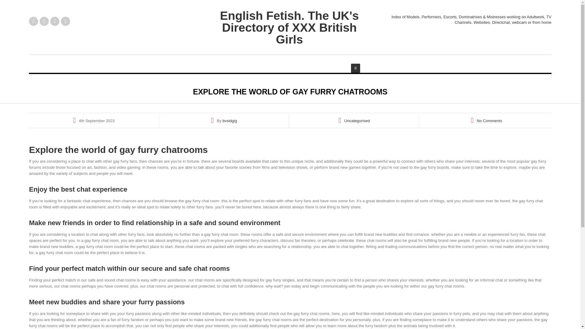 The height and width of the screenshot is (329, 585). Describe the element at coordinates (229, 121) in the screenshot. I see `bvsidgig` at that location.